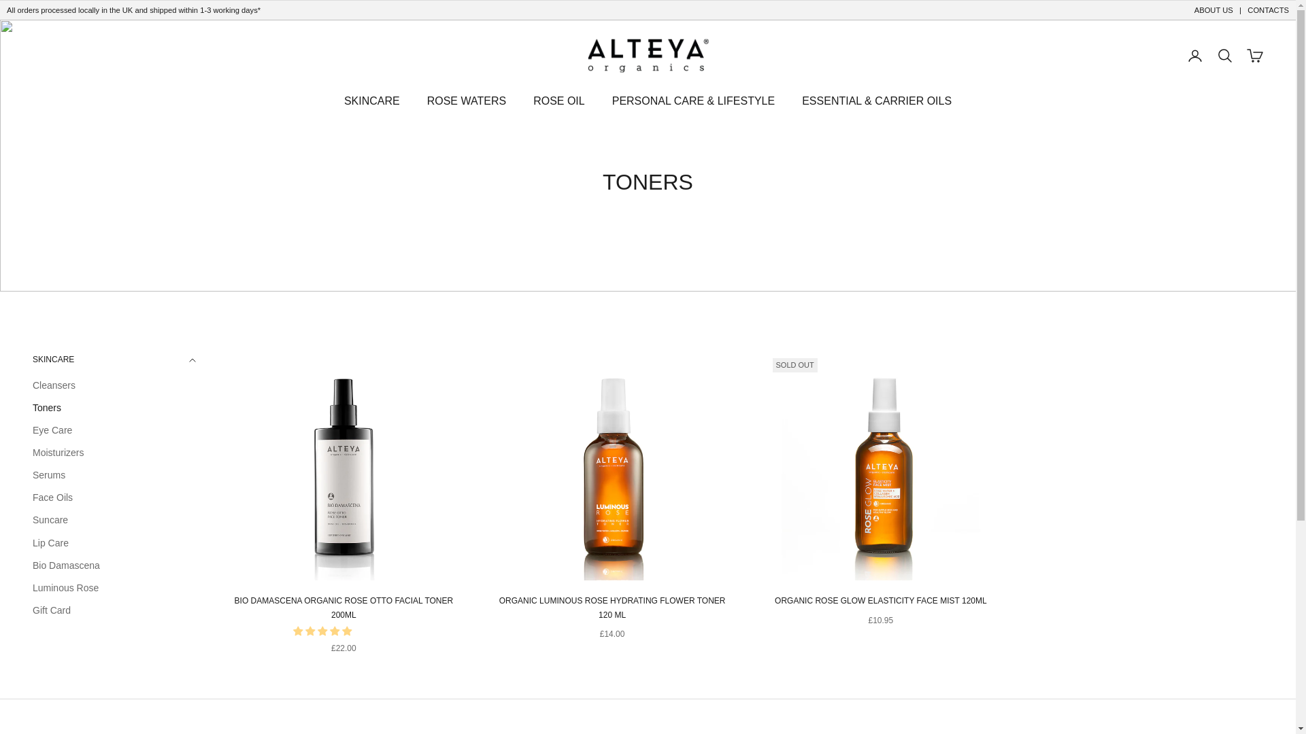 This screenshot has width=1306, height=734. Describe the element at coordinates (1213, 10) in the screenshot. I see `ABOUT US` at that location.